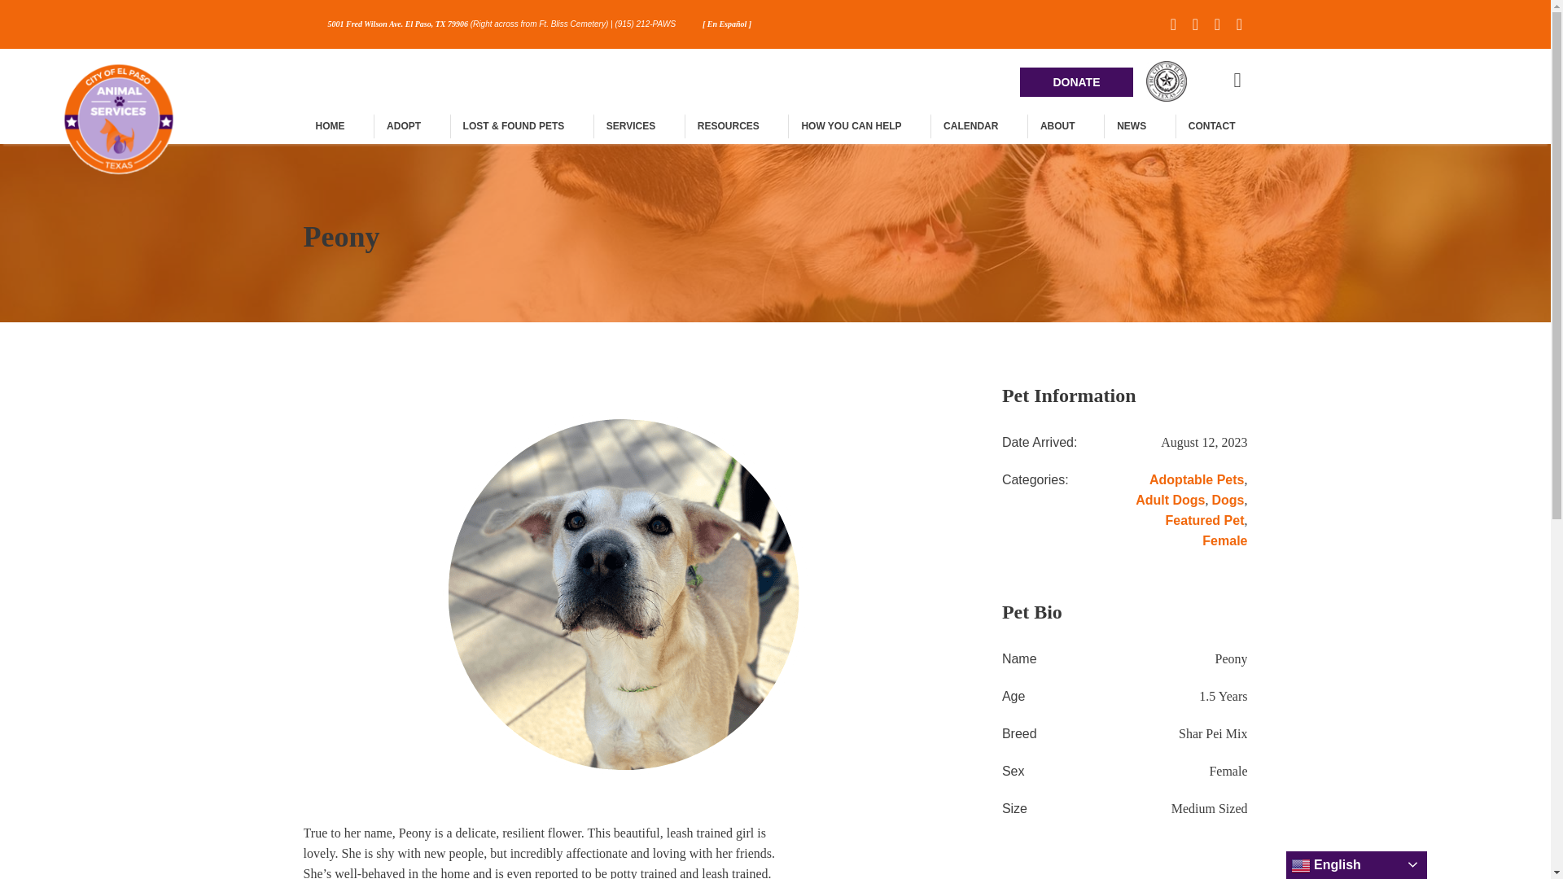 The width and height of the screenshot is (1563, 879). I want to click on August 12, 2023, so click(1204, 443).